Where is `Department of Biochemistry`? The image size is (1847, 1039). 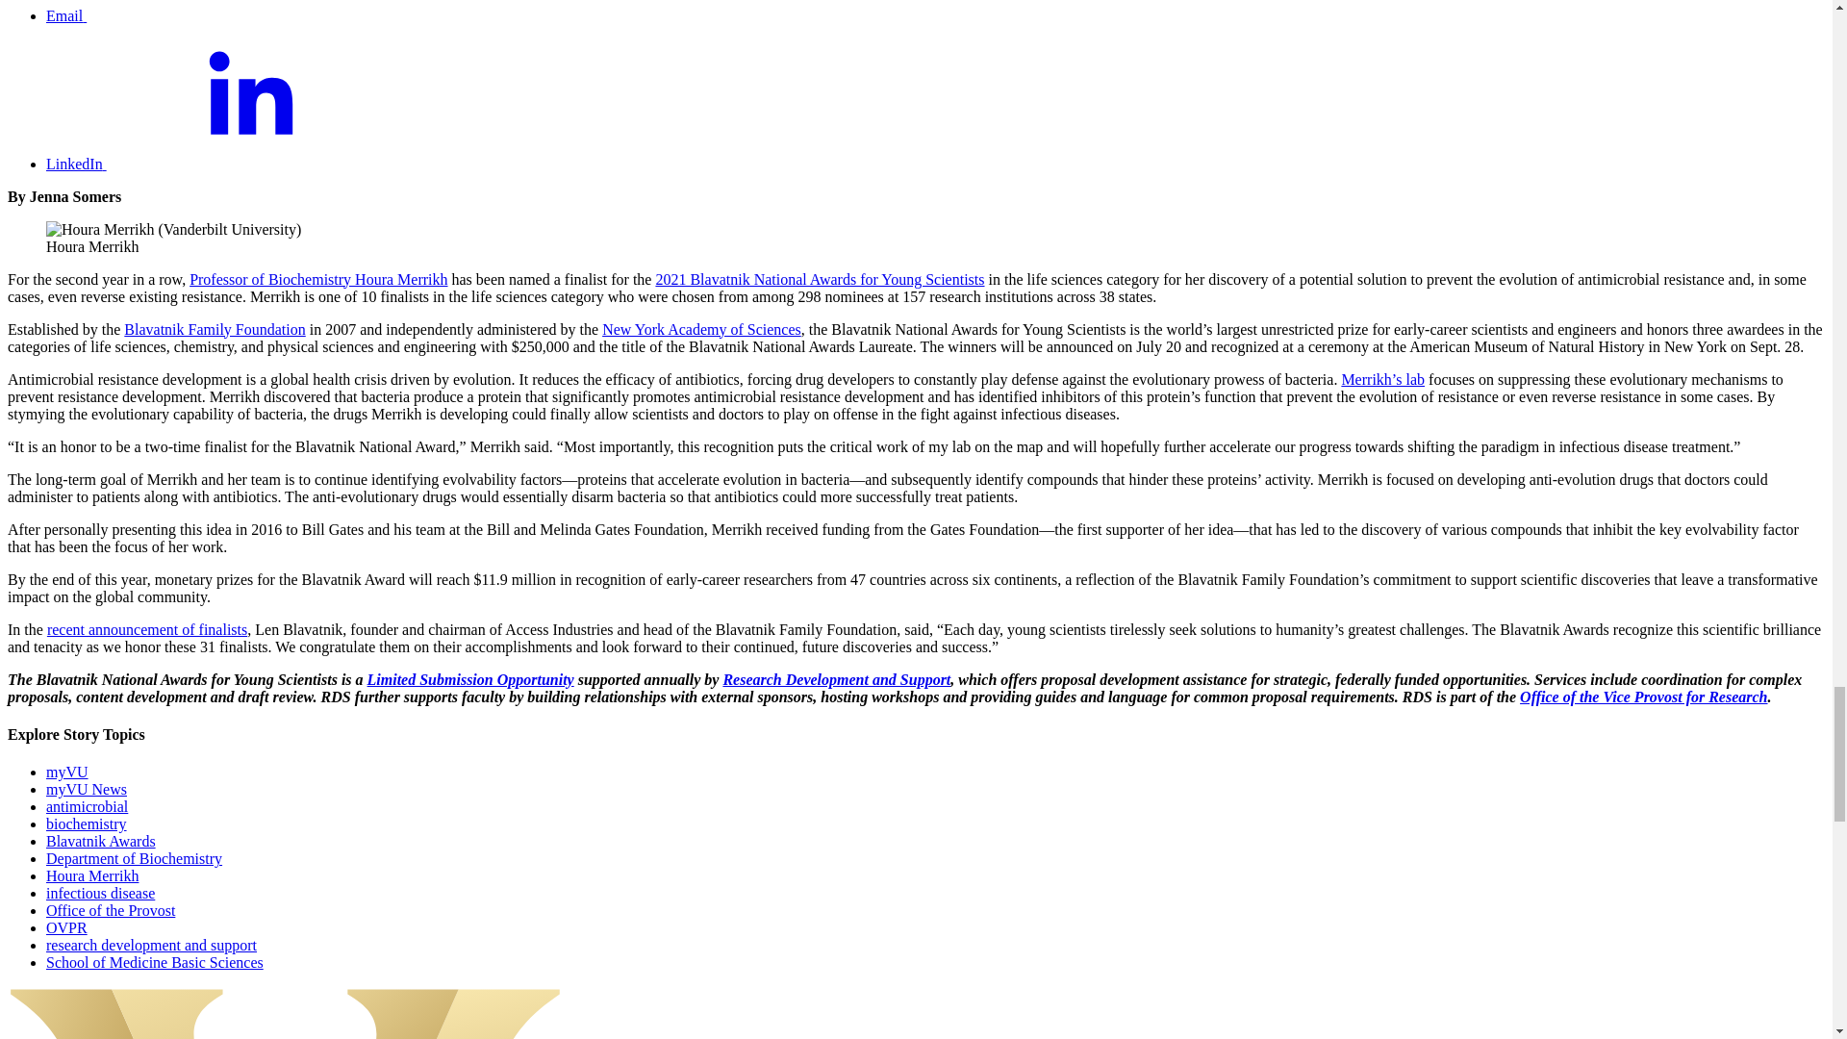 Department of Biochemistry is located at coordinates (134, 858).